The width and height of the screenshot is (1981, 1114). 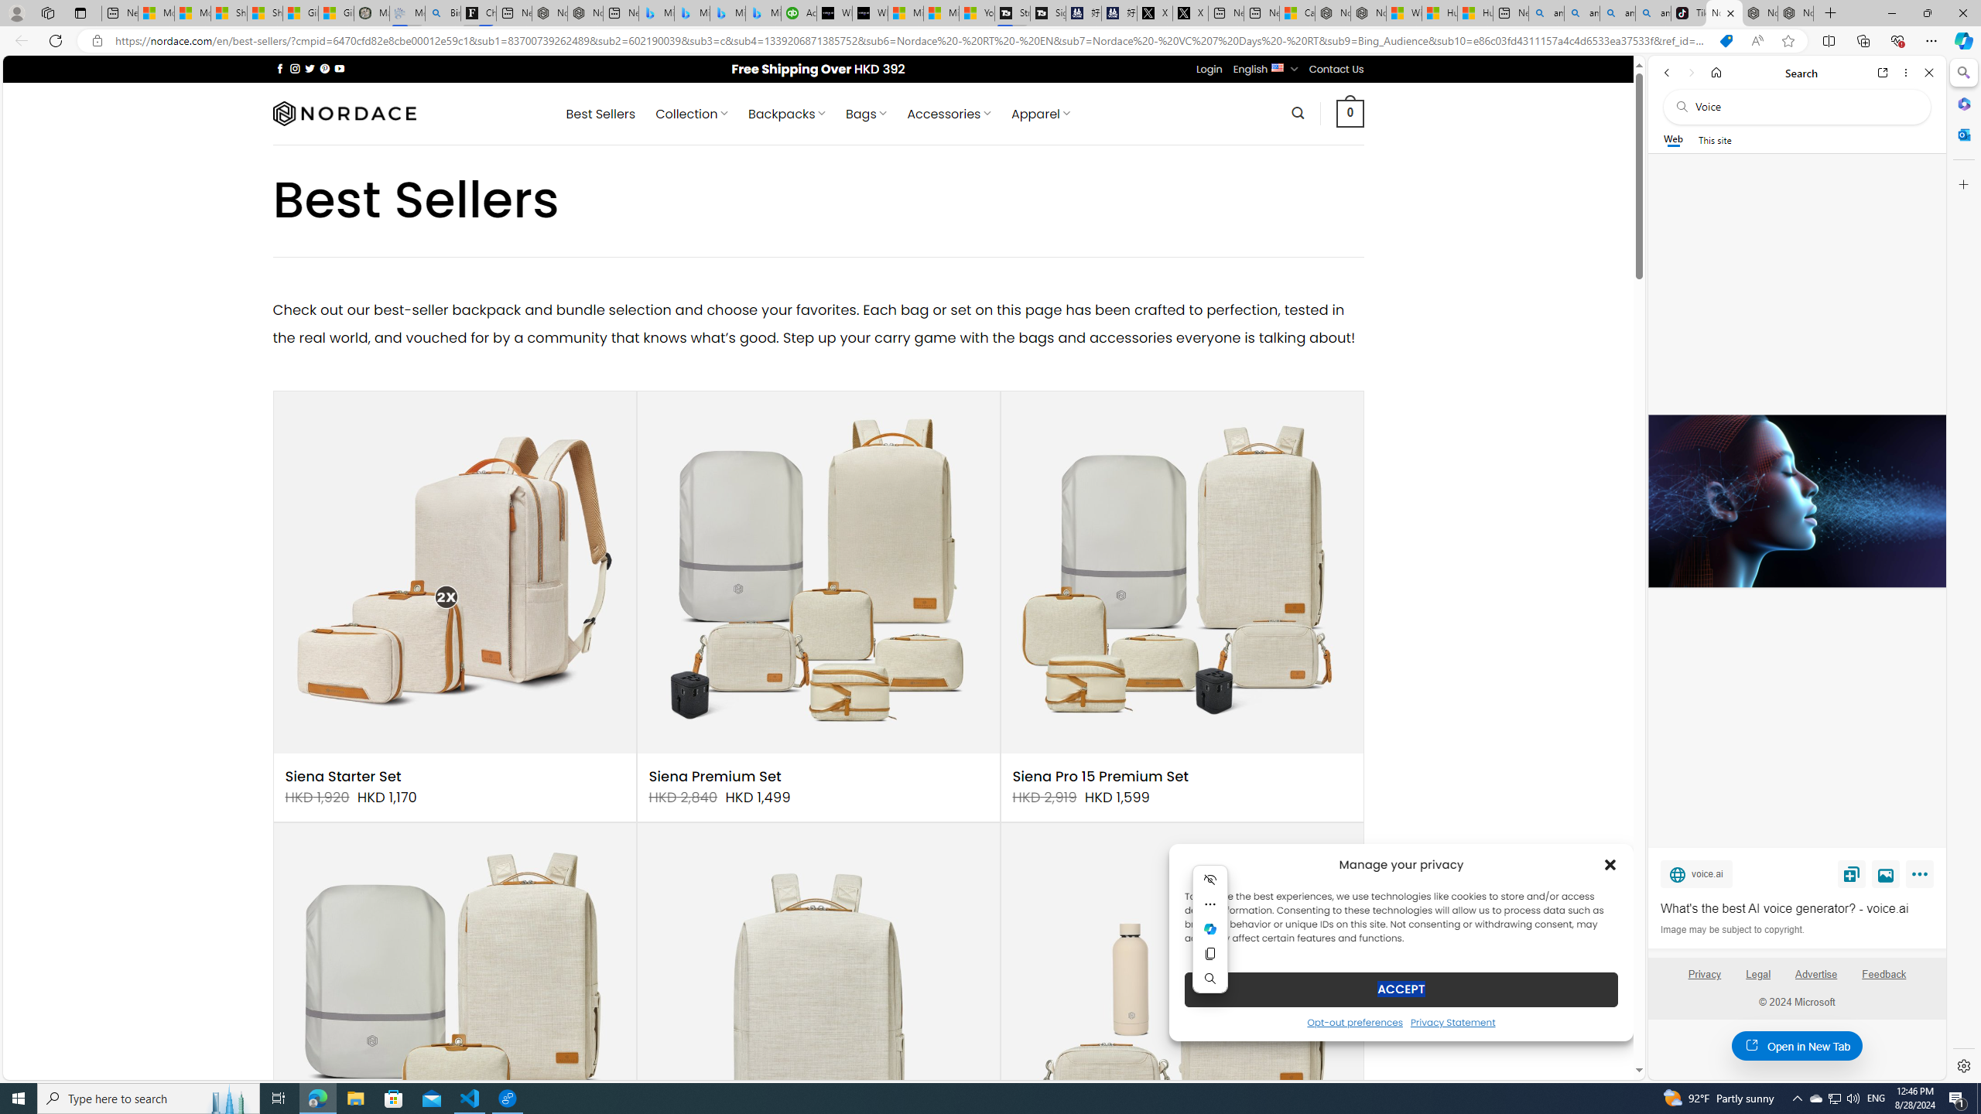 What do you see at coordinates (1714, 139) in the screenshot?
I see `This site scope` at bounding box center [1714, 139].